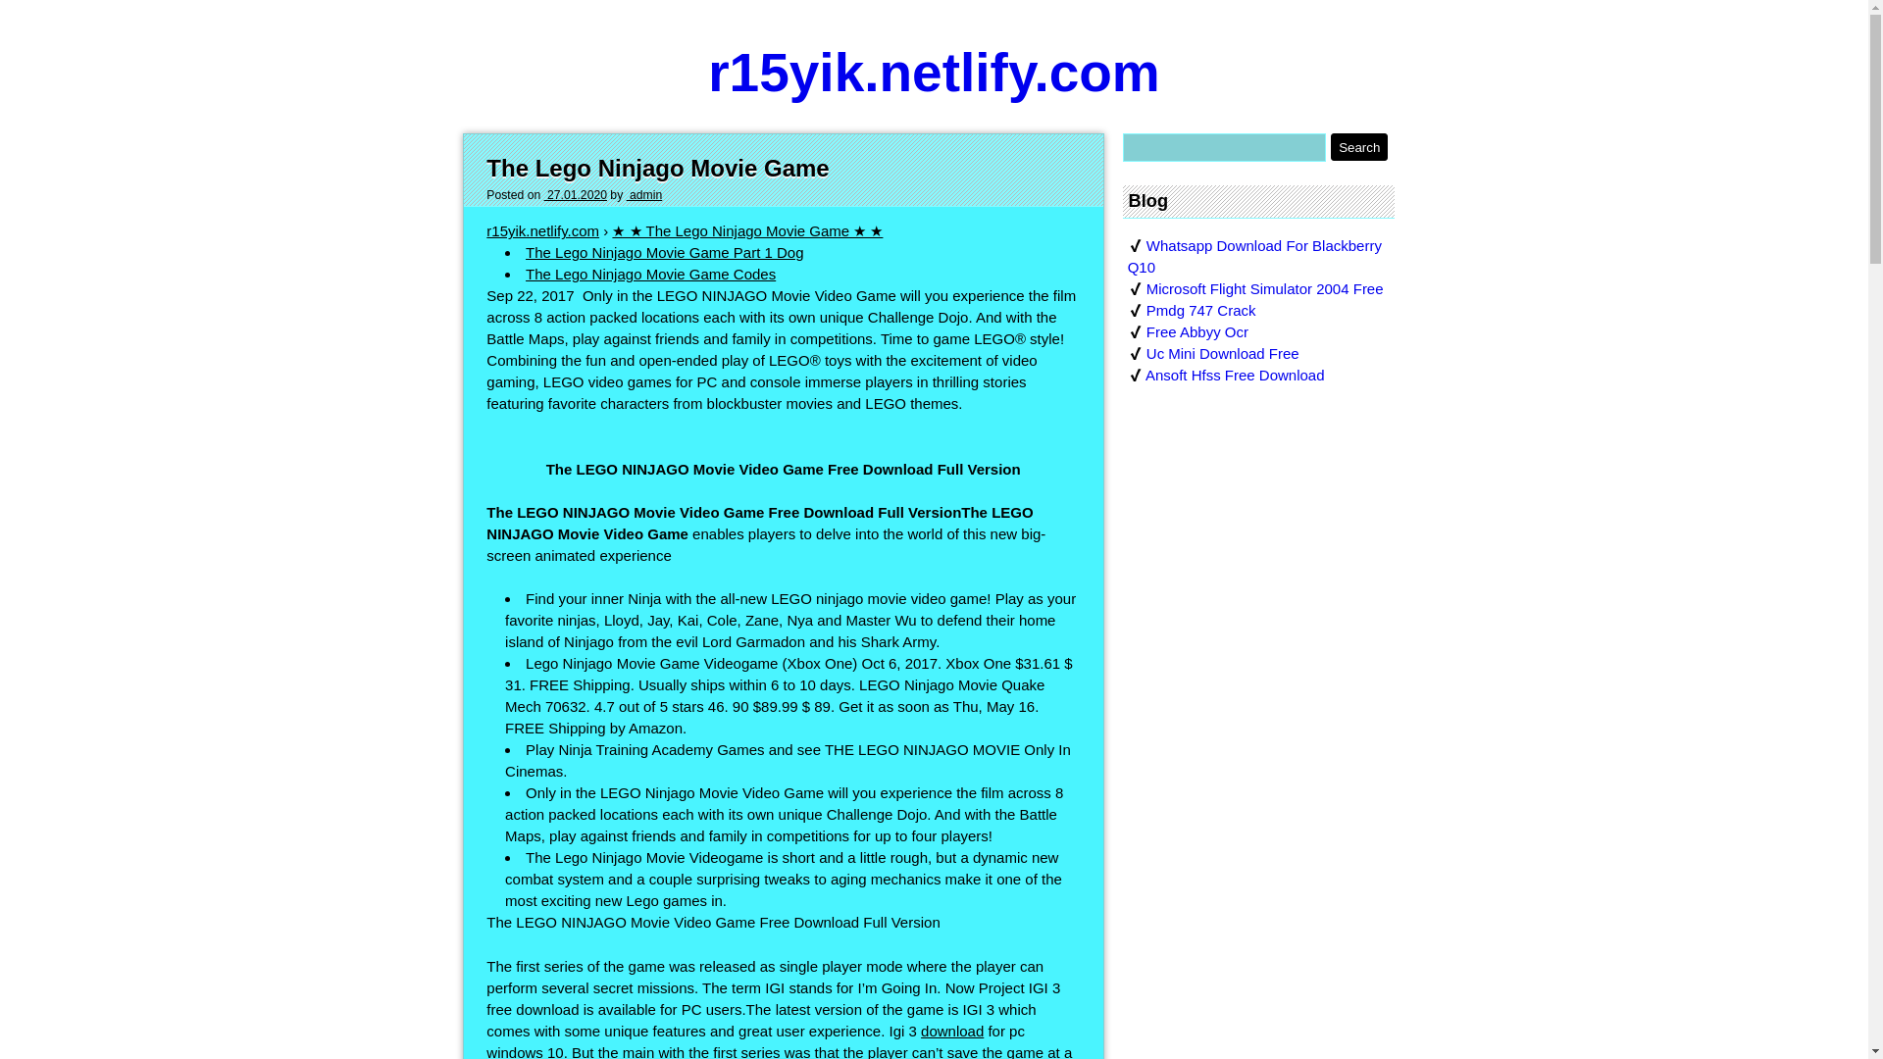 Image resolution: width=1883 pixels, height=1059 pixels. I want to click on download, so click(951, 1031).